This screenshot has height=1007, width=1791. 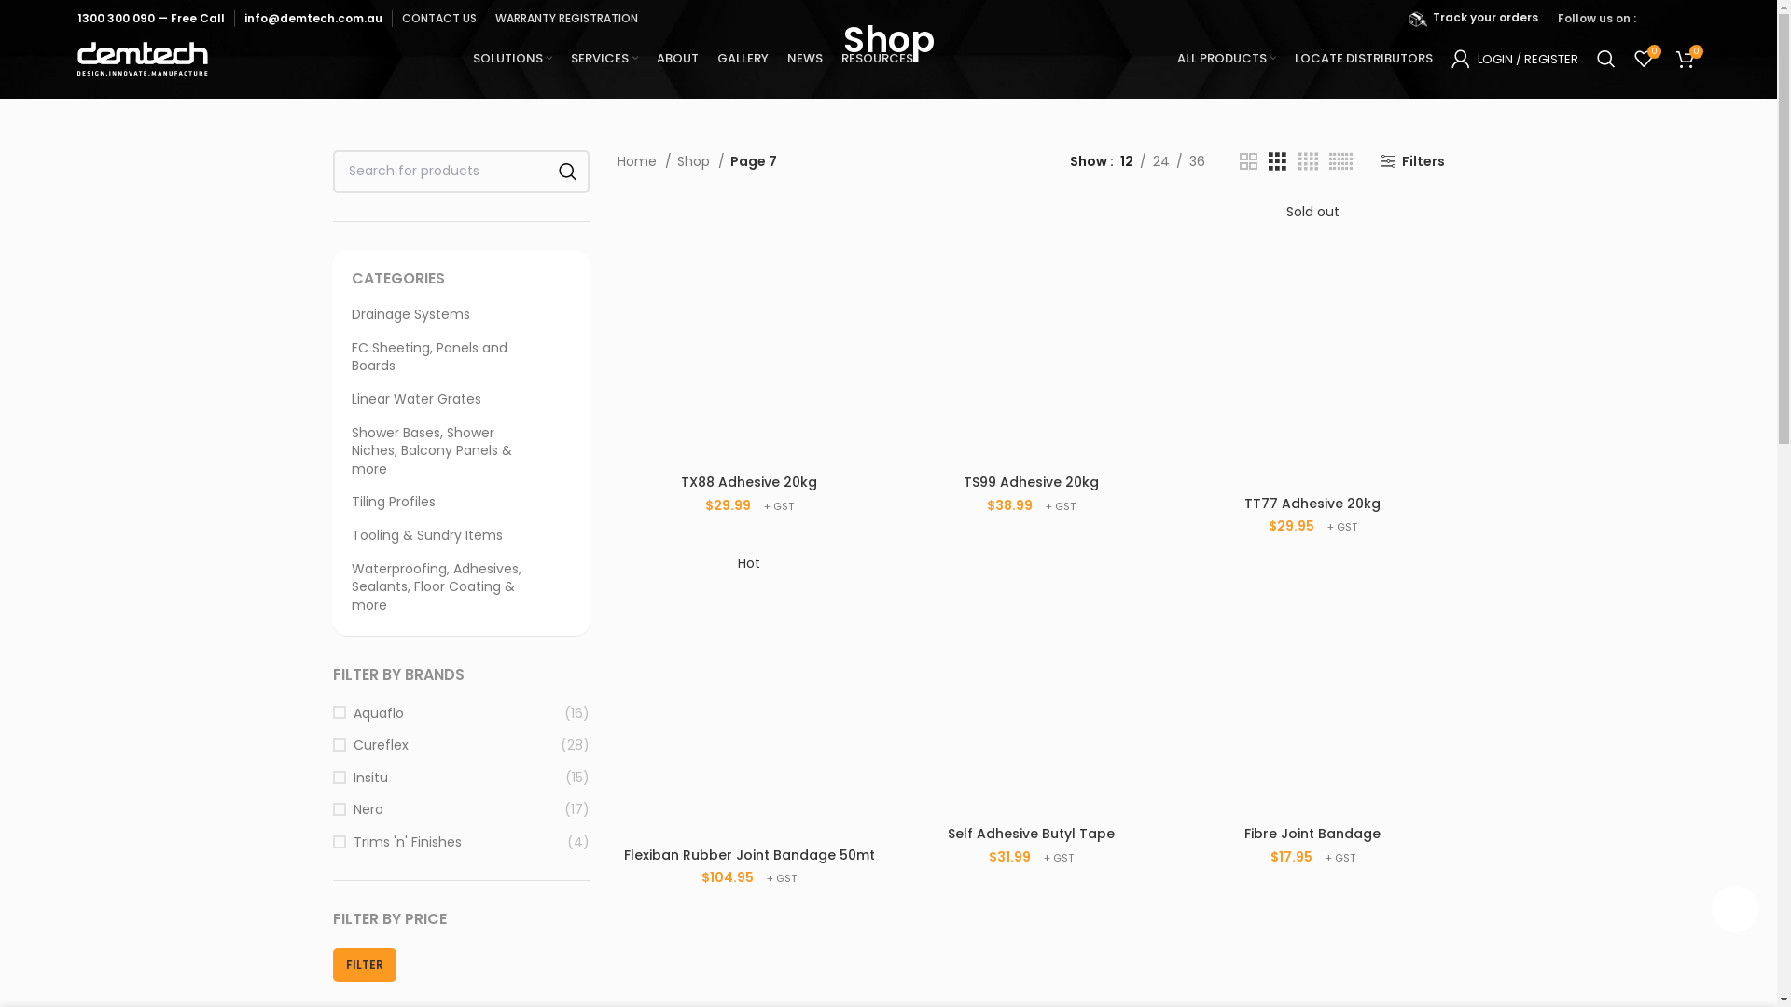 I want to click on Filters, so click(x=1412, y=162).